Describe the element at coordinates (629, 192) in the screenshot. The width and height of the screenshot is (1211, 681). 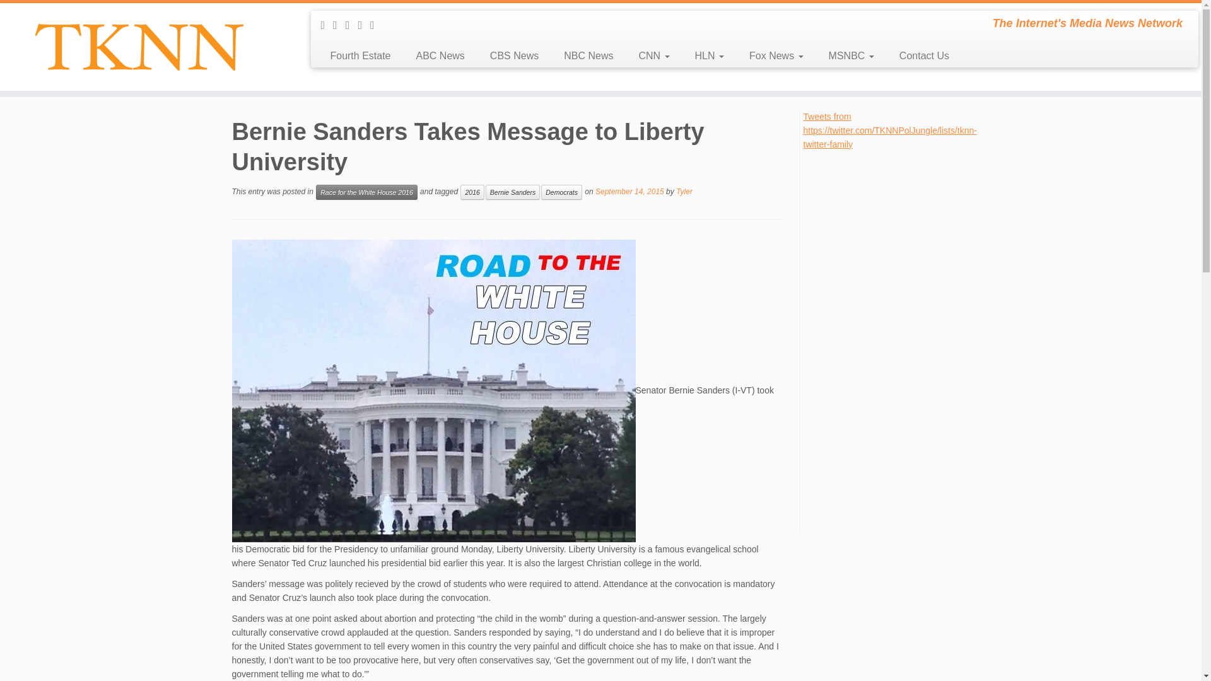
I see `10:22 PM` at that location.